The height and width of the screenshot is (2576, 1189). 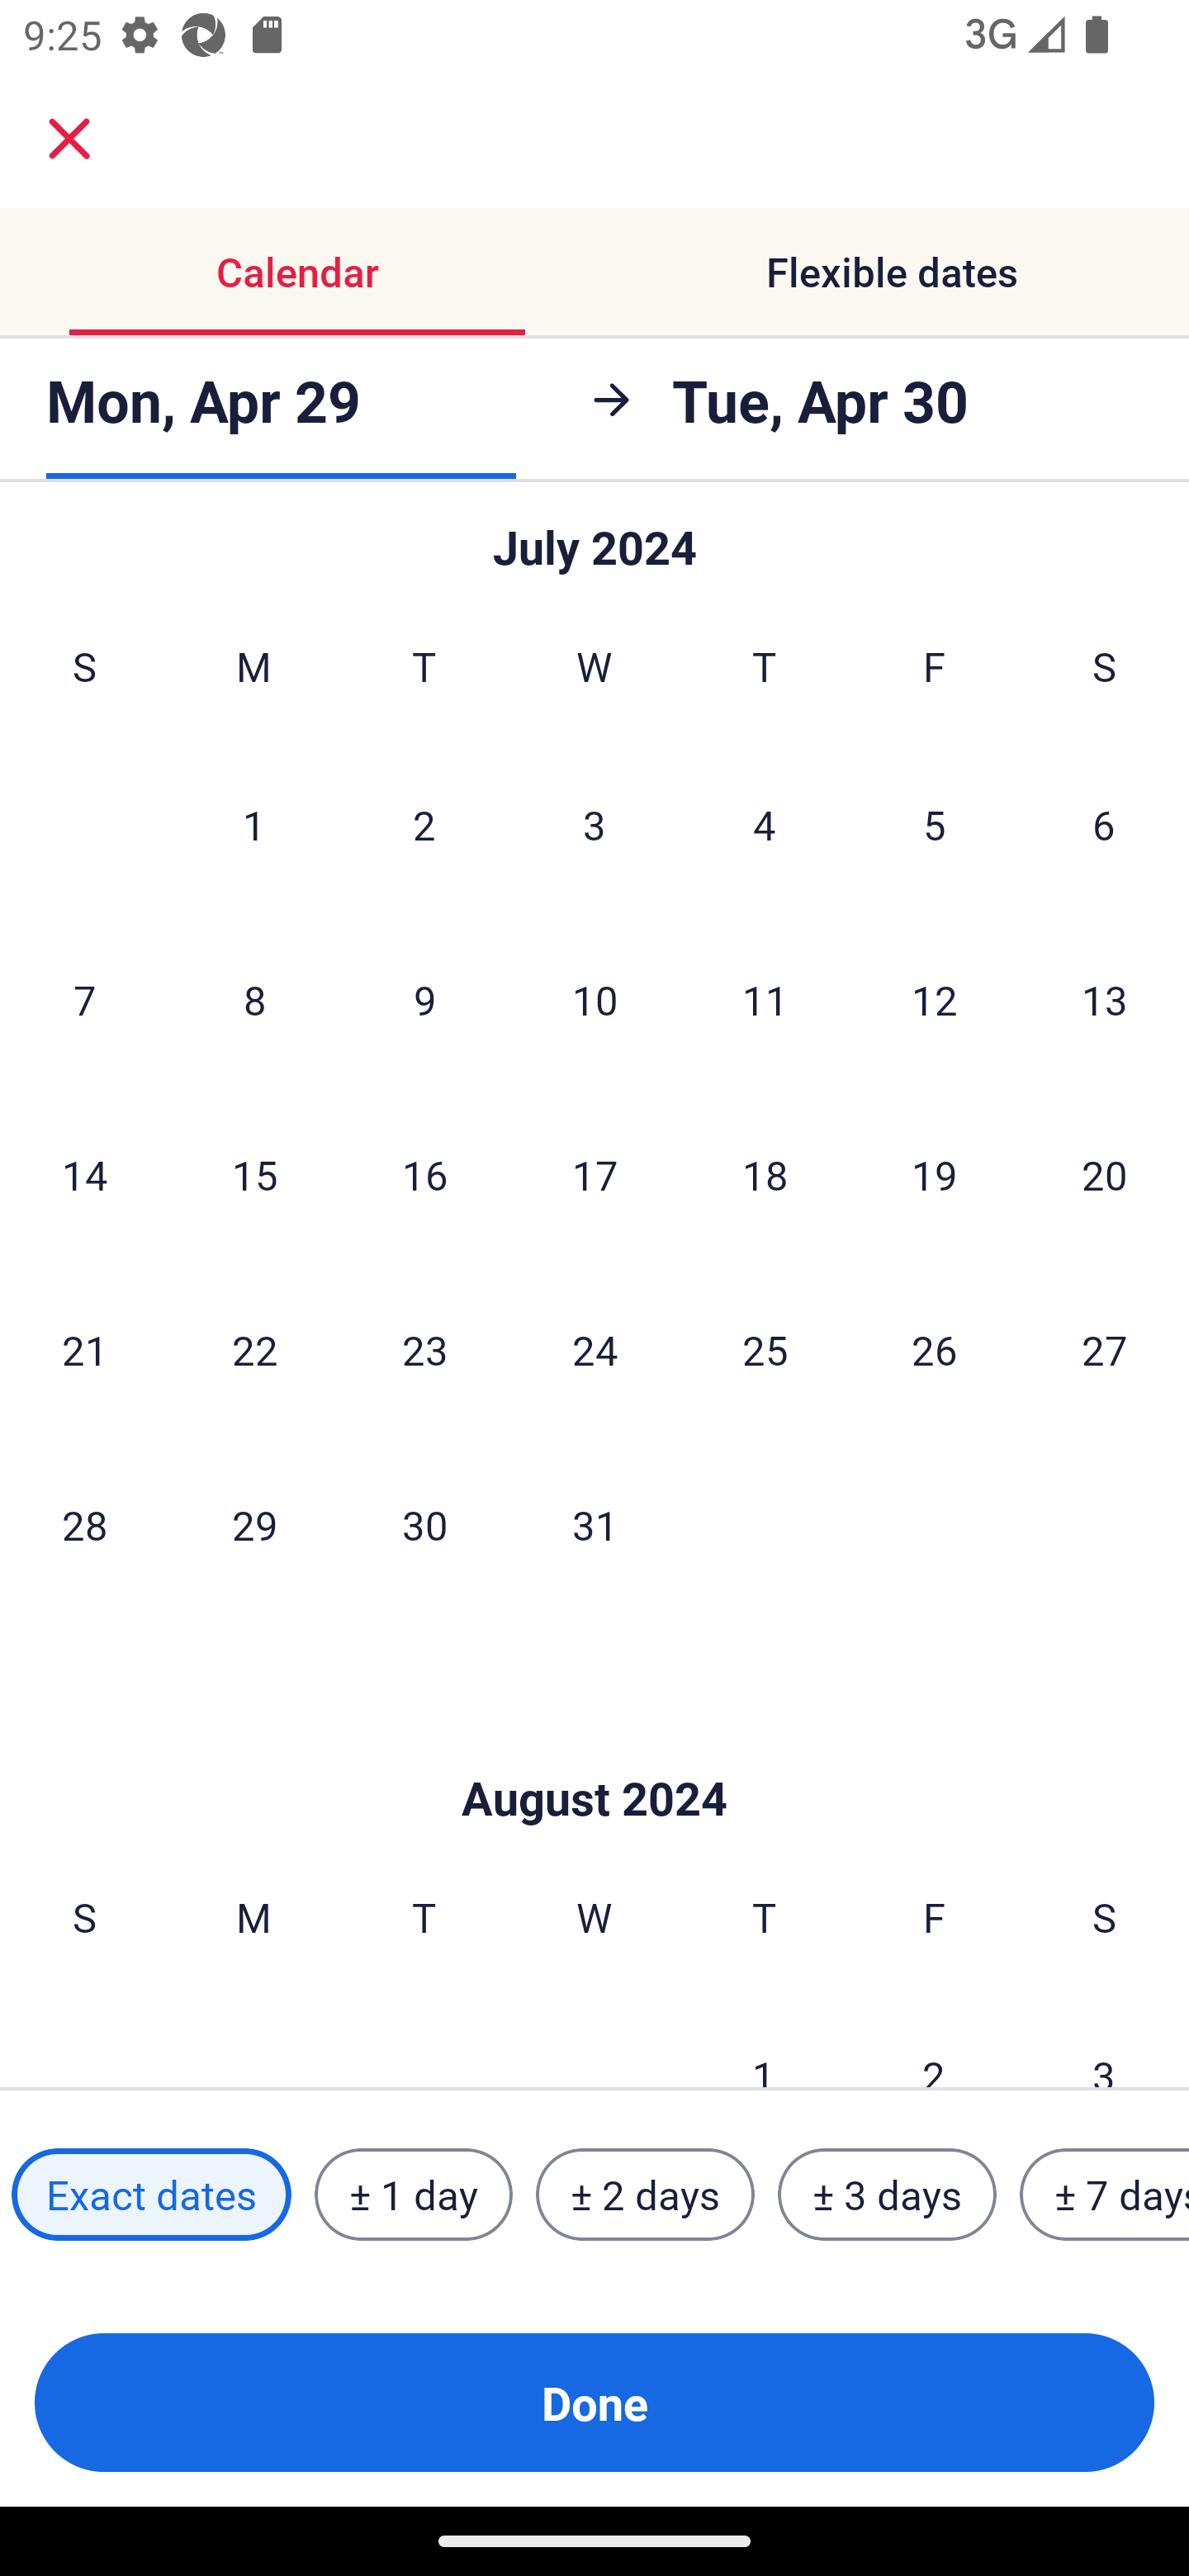 I want to click on 2 Tuesday, July 2, 2024, so click(x=424, y=824).